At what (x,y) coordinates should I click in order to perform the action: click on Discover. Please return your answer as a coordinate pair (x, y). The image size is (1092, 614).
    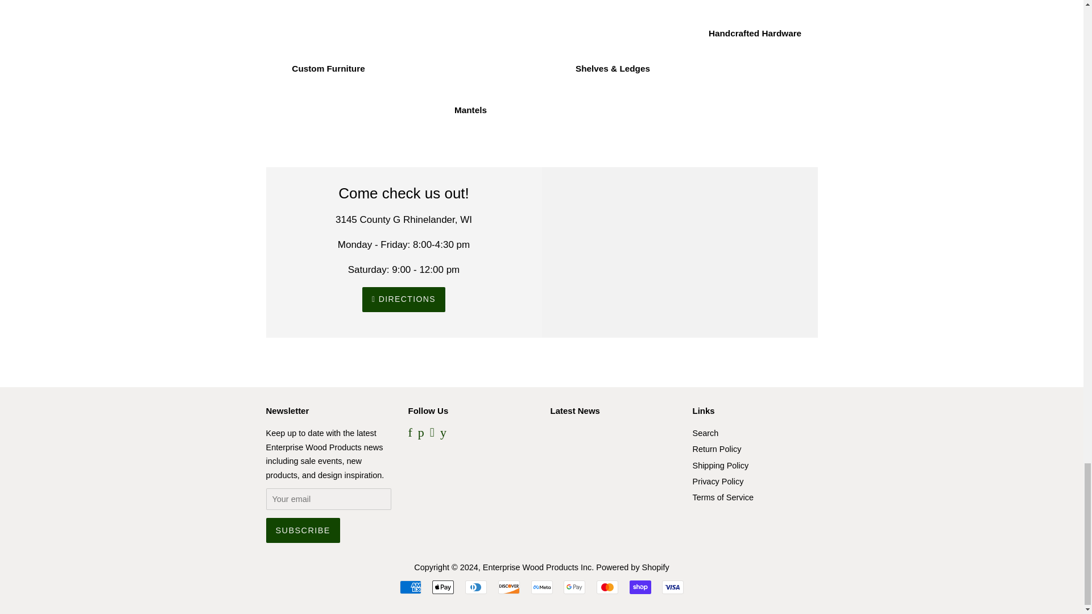
    Looking at the image, I should click on (508, 587).